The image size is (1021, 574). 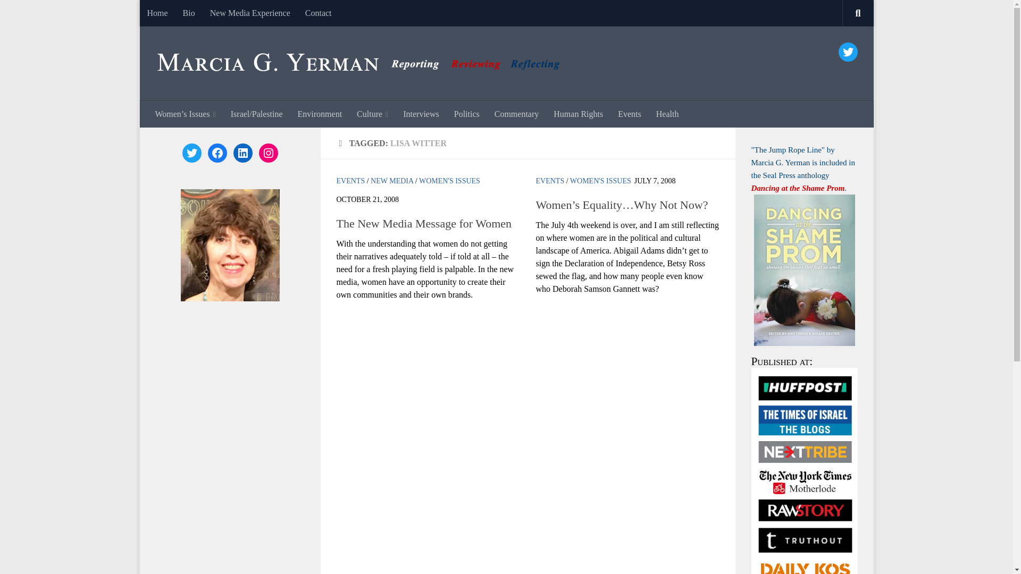 What do you see at coordinates (181, 14) in the screenshot?
I see `Skip to content` at bounding box center [181, 14].